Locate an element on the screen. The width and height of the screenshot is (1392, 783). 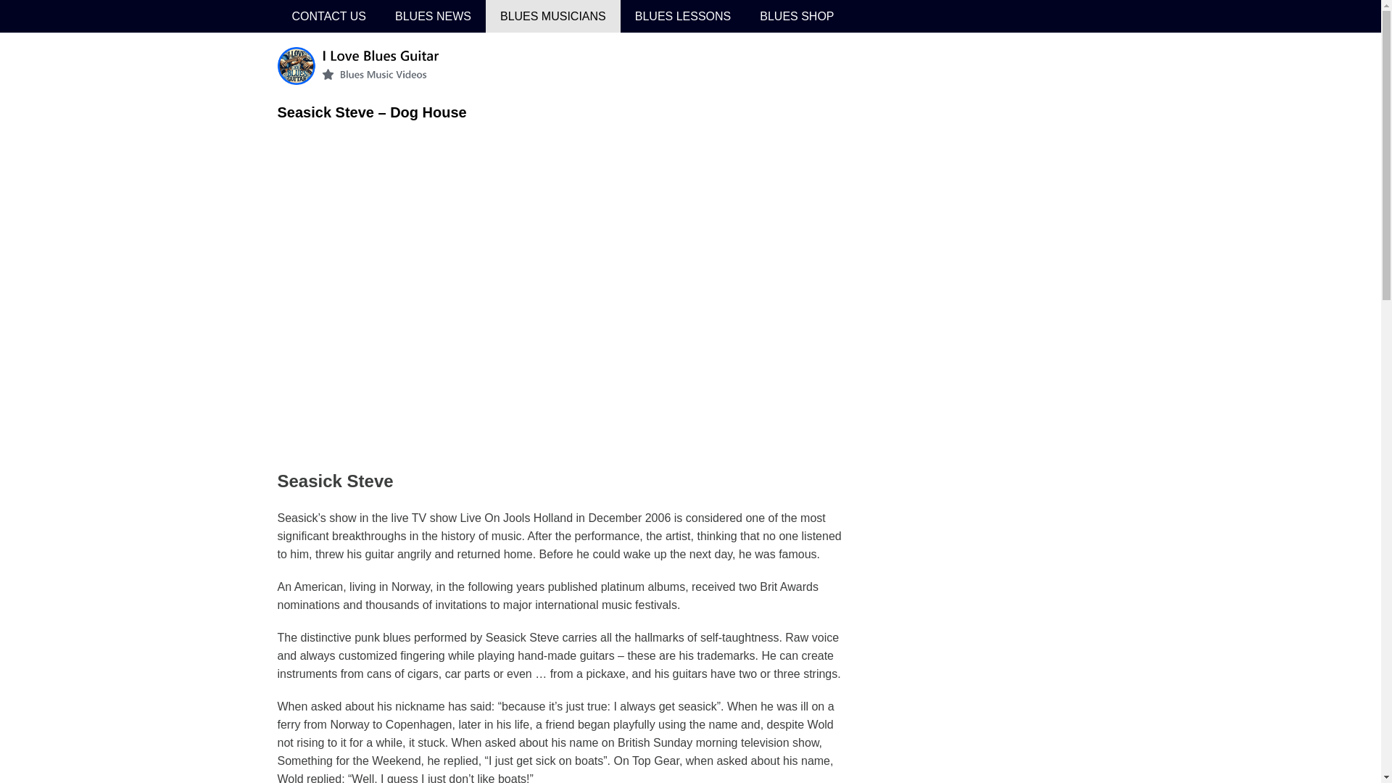
CONTACT US is located at coordinates (328, 16).